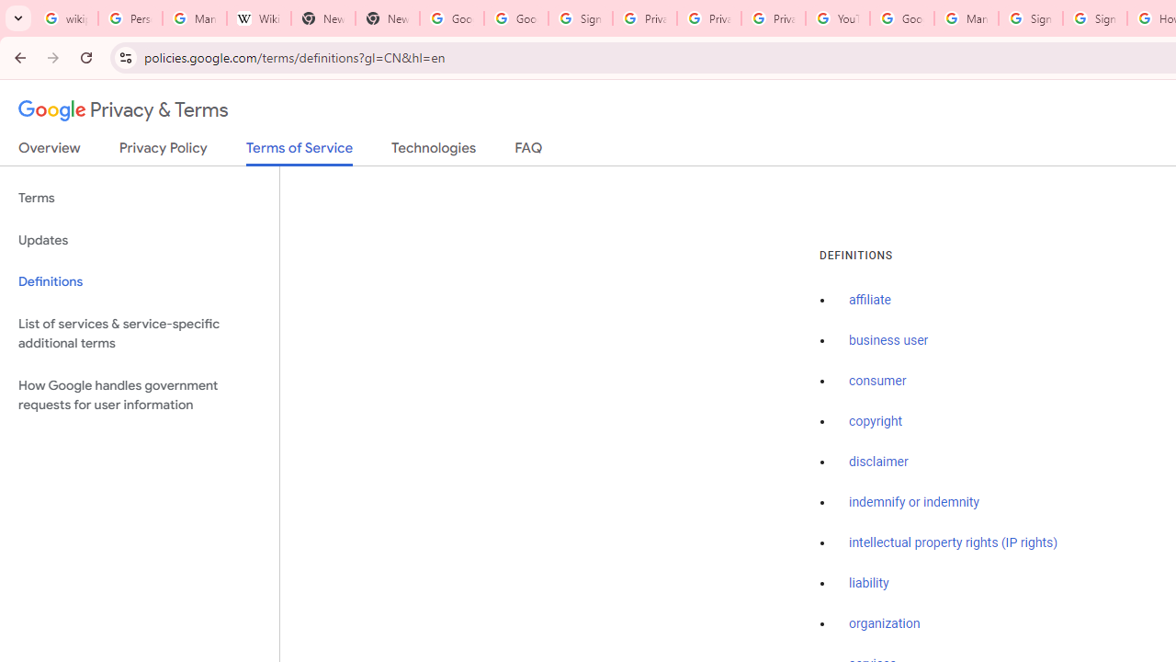 Image resolution: width=1176 pixels, height=662 pixels. Describe the element at coordinates (878, 462) in the screenshot. I see `disclaimer` at that location.